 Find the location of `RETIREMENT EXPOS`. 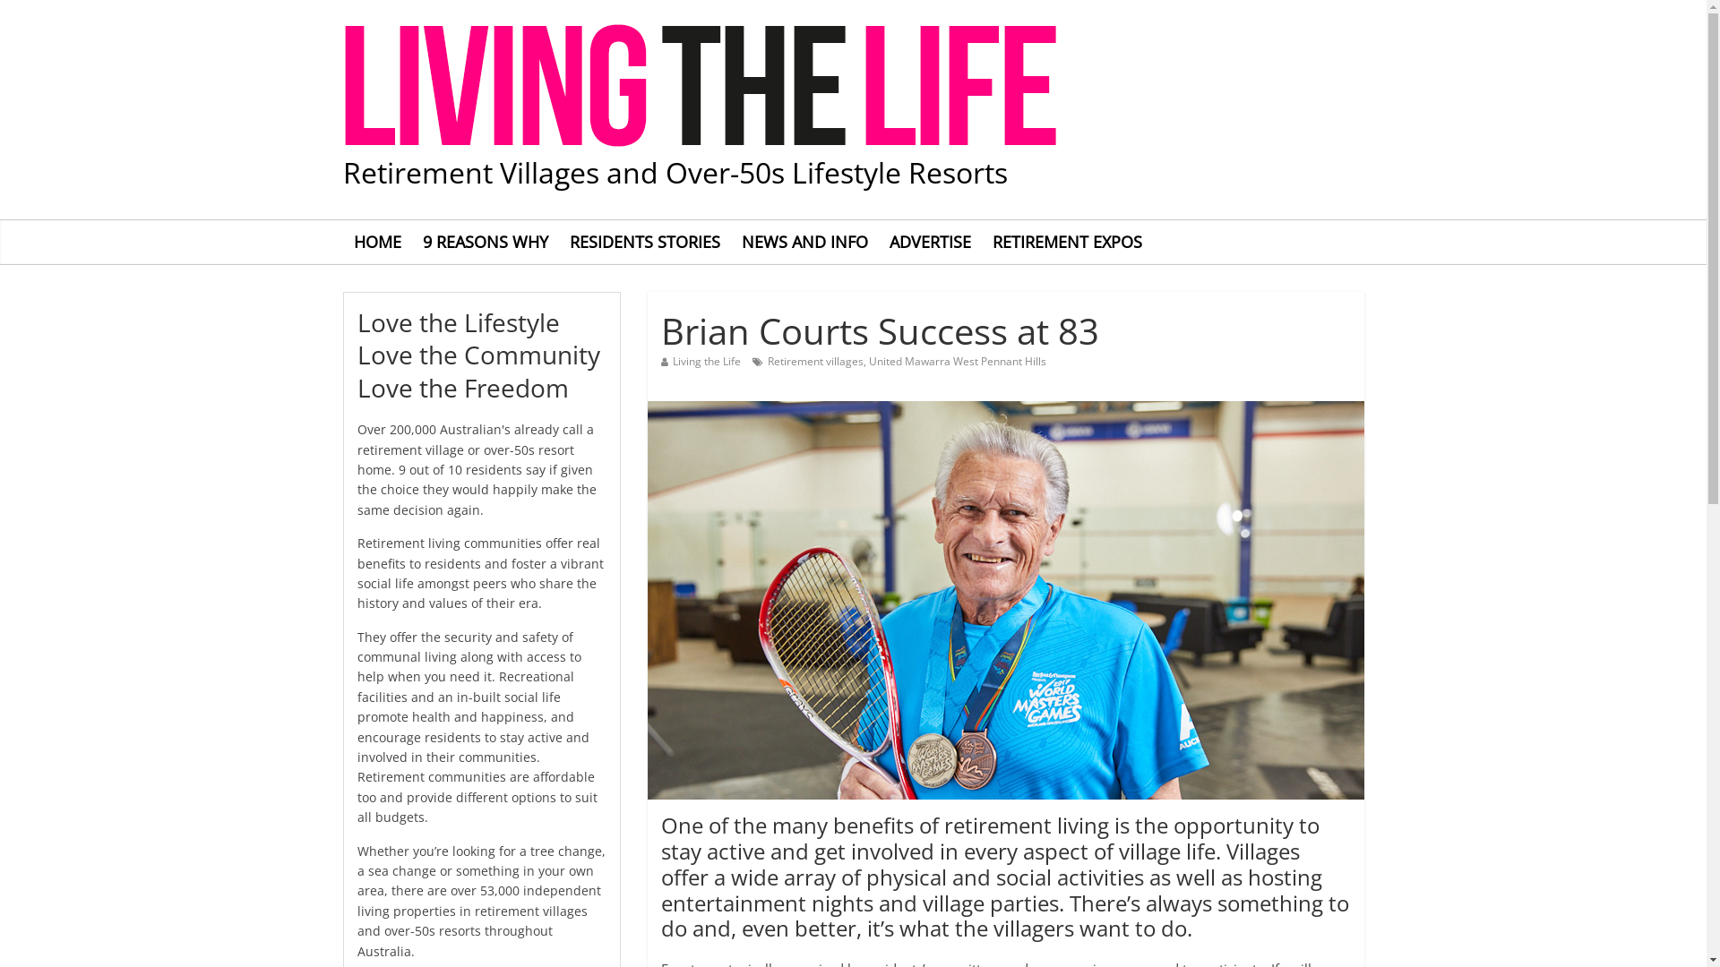

RETIREMENT EXPOS is located at coordinates (1068, 242).